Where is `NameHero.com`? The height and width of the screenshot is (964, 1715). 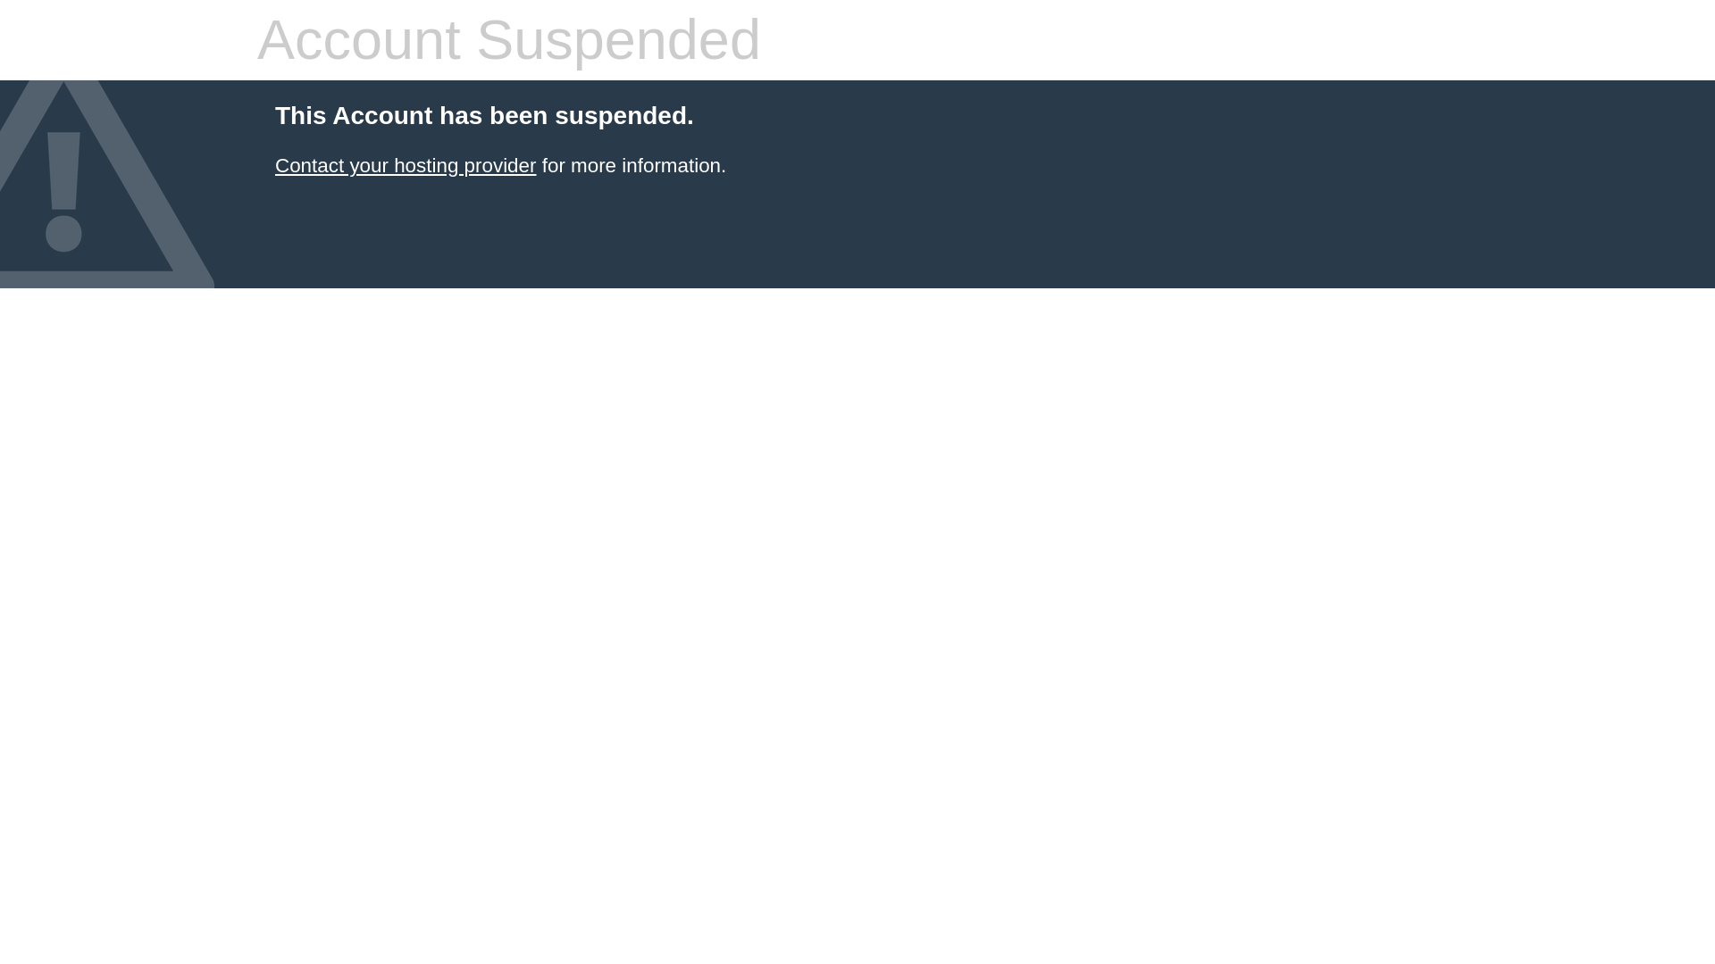 NameHero.com is located at coordinates (405, 164).